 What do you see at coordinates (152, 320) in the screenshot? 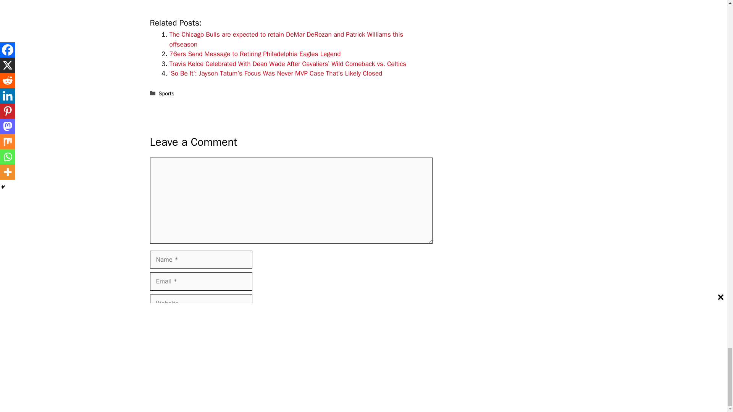
I see `yes` at bounding box center [152, 320].